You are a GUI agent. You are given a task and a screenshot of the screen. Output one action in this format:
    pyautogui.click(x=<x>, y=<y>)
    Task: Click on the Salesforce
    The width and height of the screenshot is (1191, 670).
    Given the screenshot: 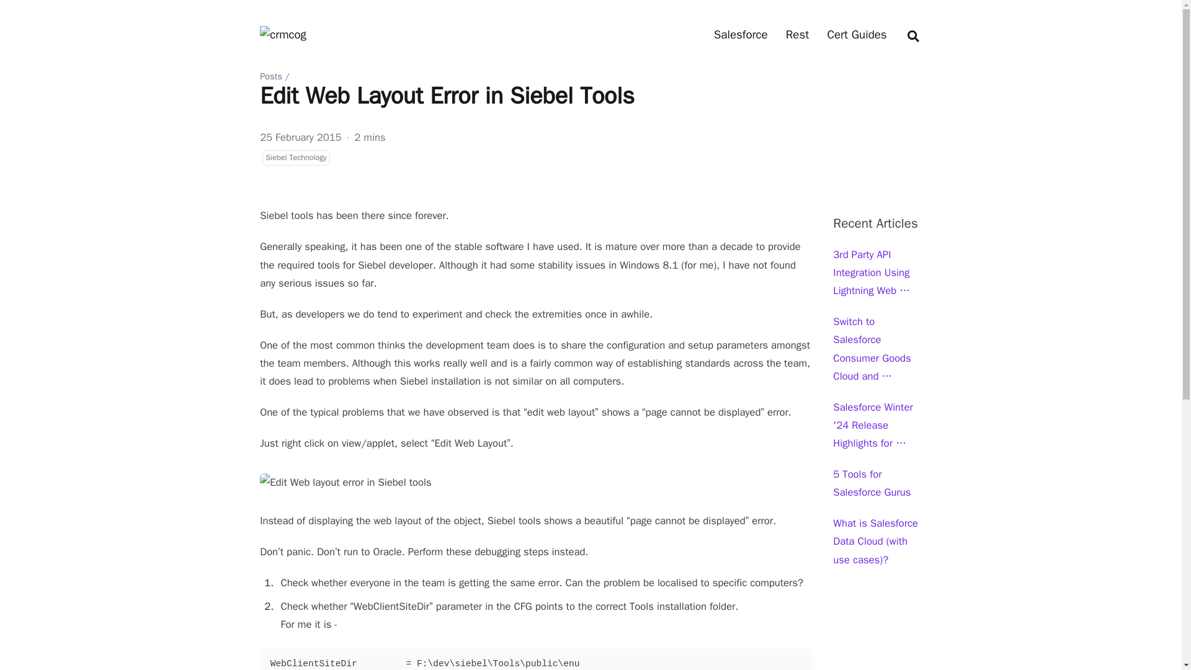 What is the action you would take?
    pyautogui.click(x=741, y=35)
    